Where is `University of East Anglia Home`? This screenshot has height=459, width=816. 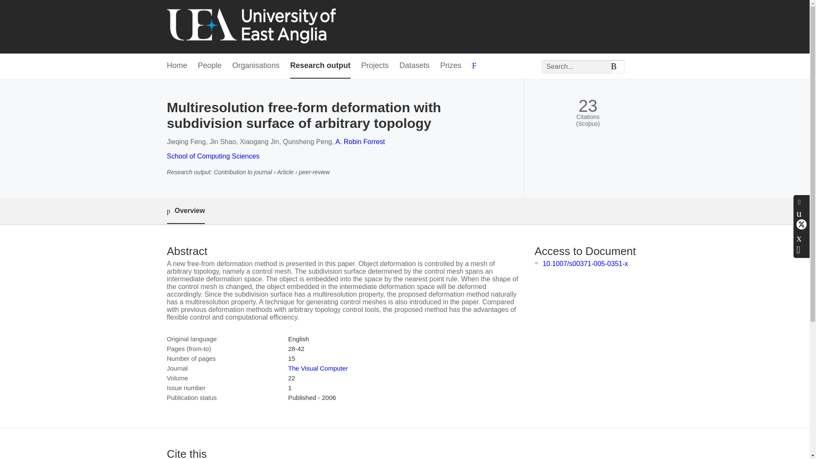
University of East Anglia Home is located at coordinates (251, 26).